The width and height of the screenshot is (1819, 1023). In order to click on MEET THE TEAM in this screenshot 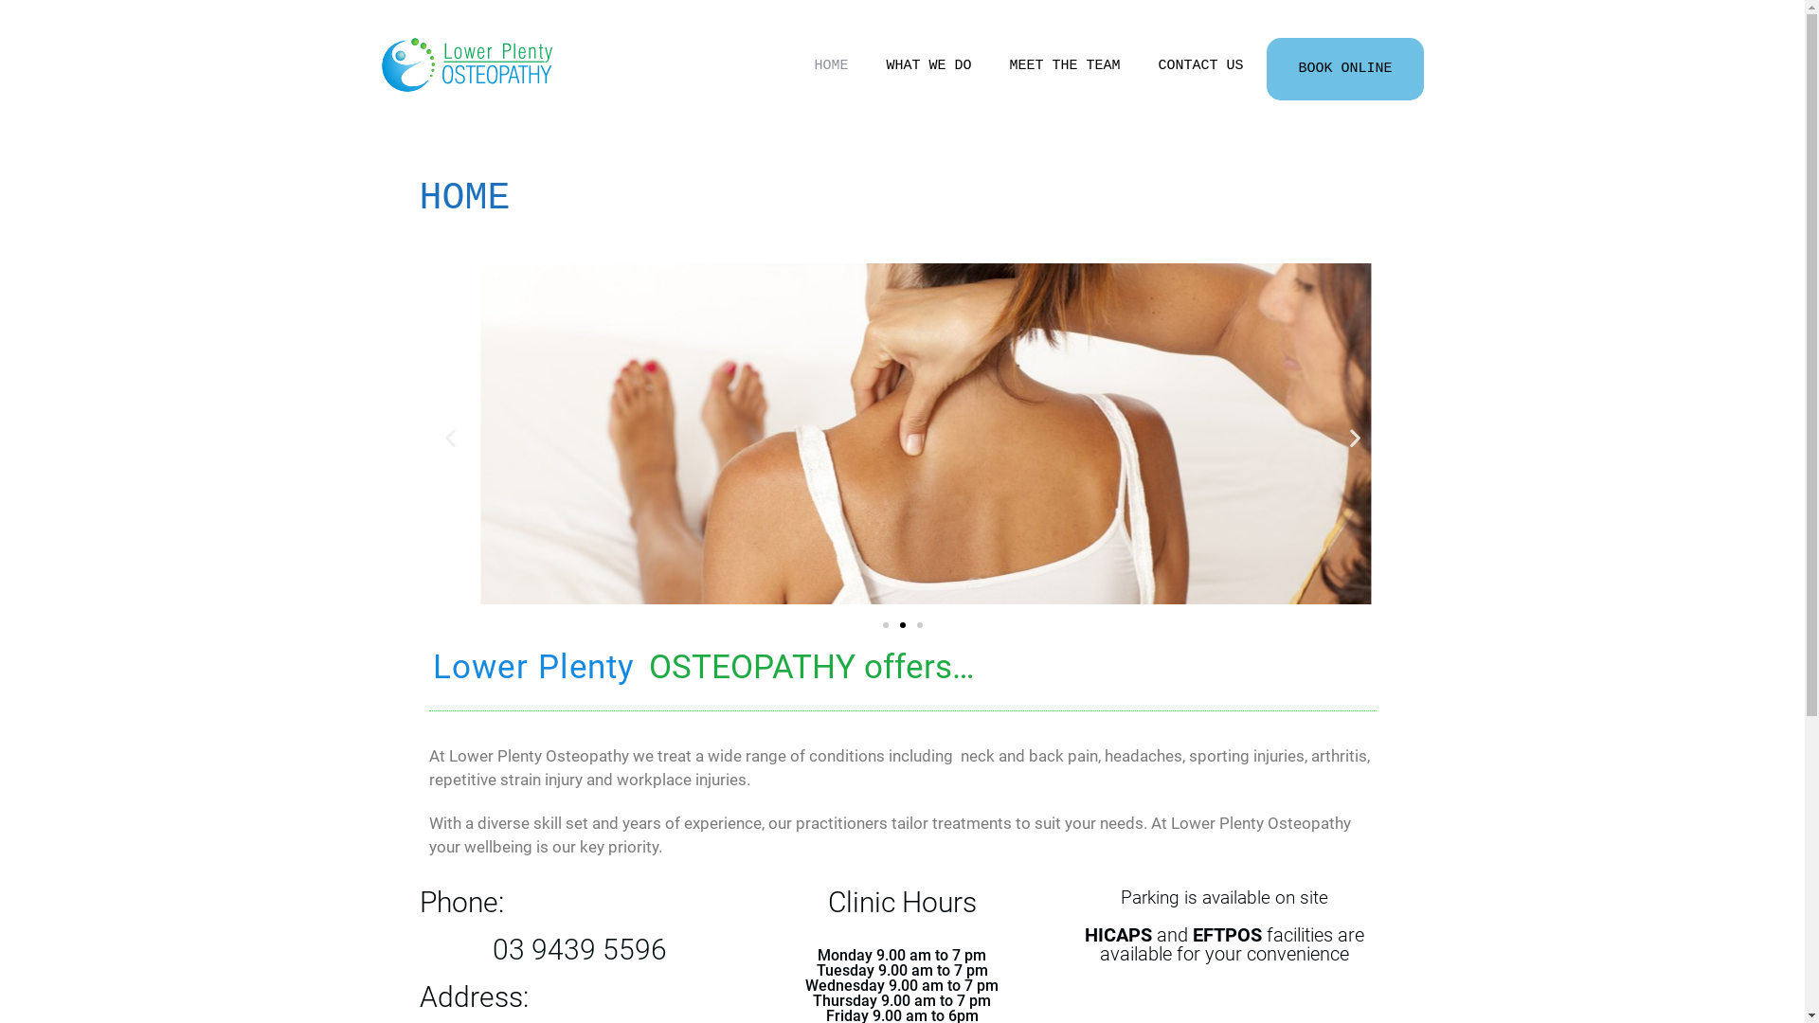, I will do `click(1065, 66)`.